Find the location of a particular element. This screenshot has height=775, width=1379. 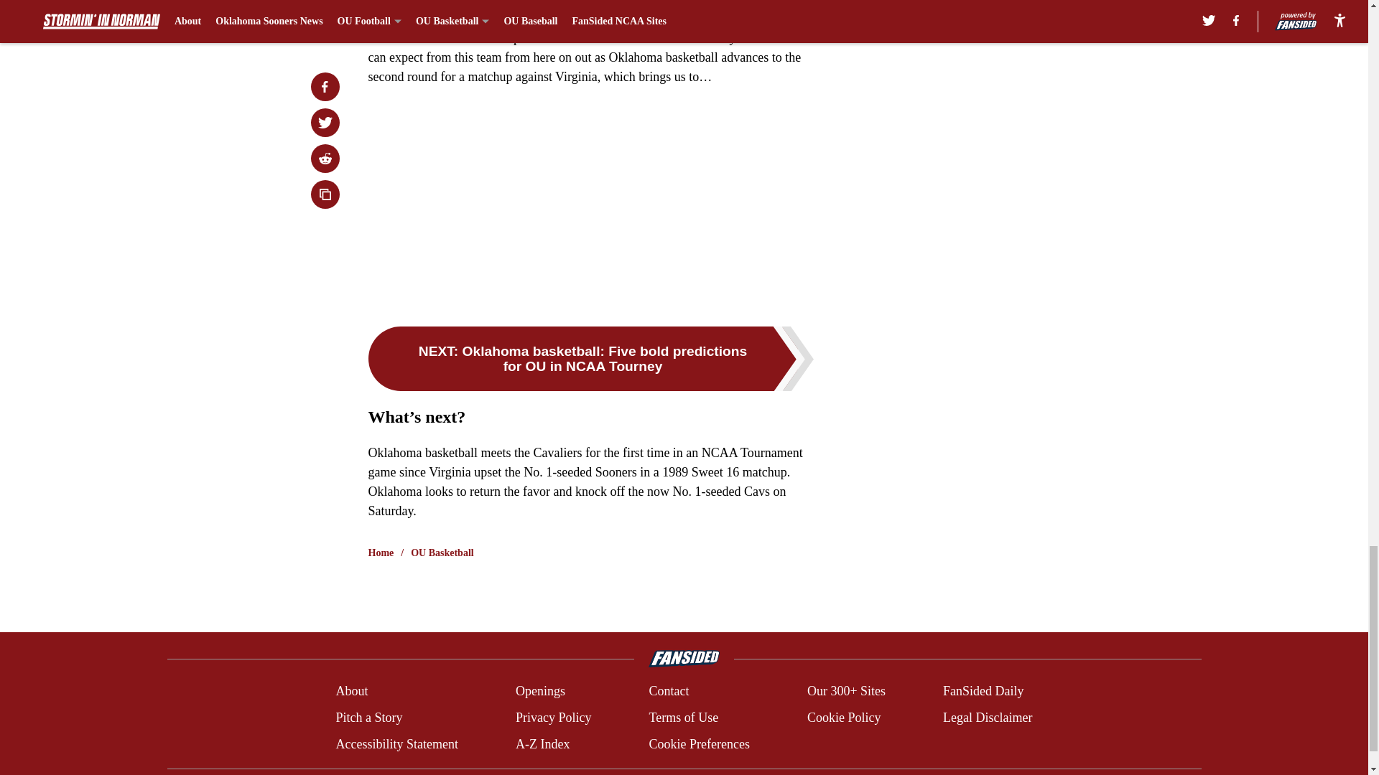

Contact is located at coordinates (668, 692).